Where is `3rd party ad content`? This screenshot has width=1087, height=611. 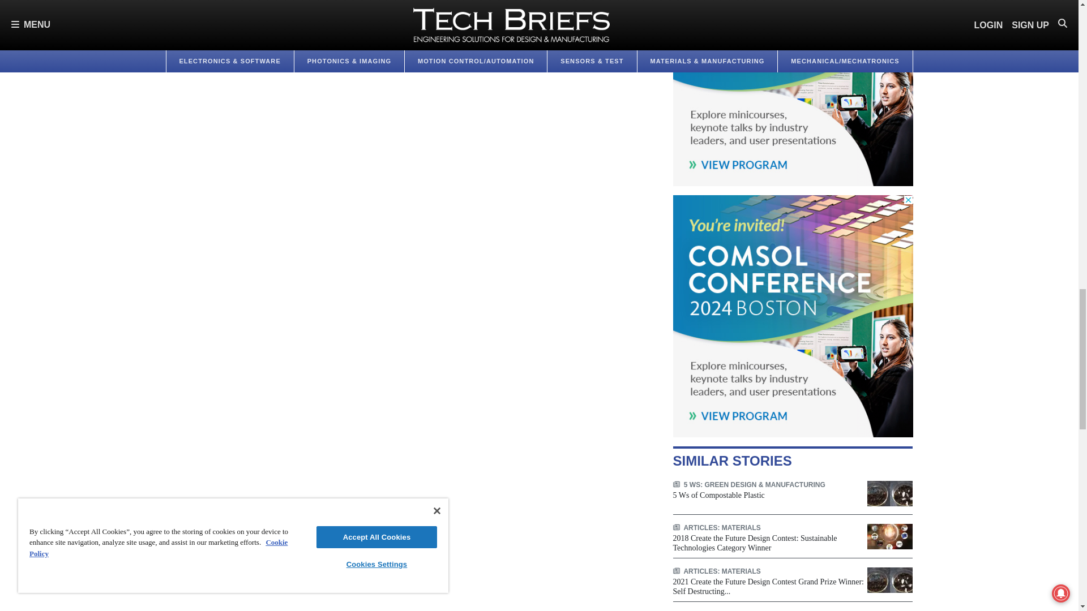 3rd party ad content is located at coordinates (793, 93).